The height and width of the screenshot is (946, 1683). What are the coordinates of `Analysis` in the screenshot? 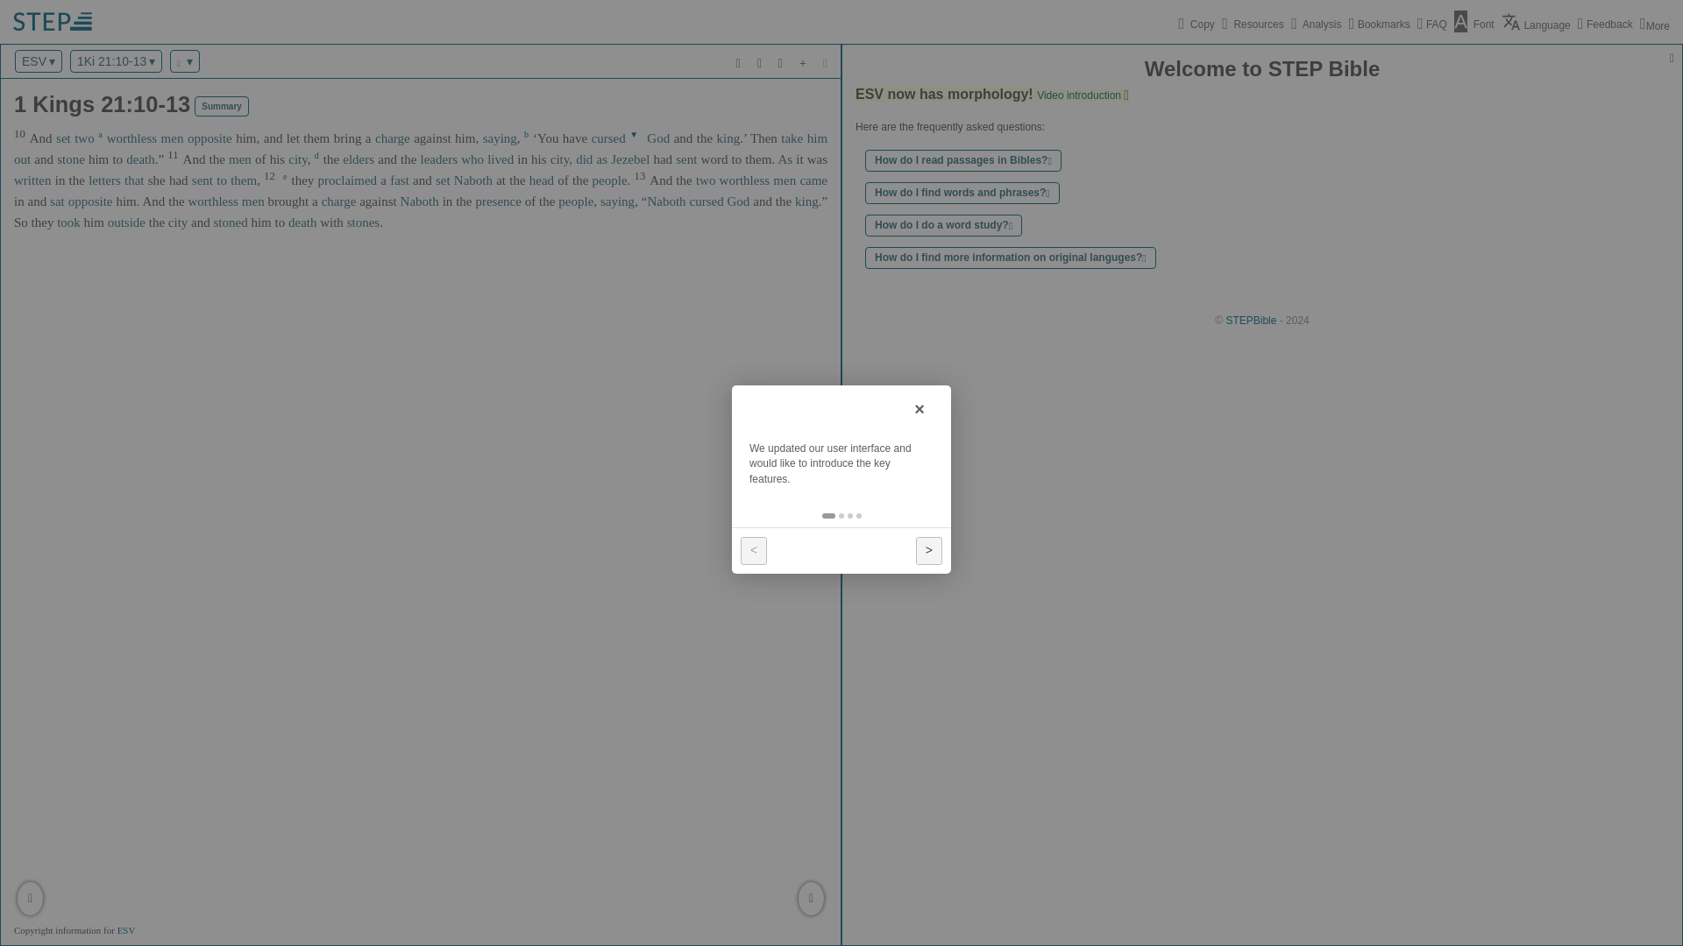 It's located at (1314, 24).